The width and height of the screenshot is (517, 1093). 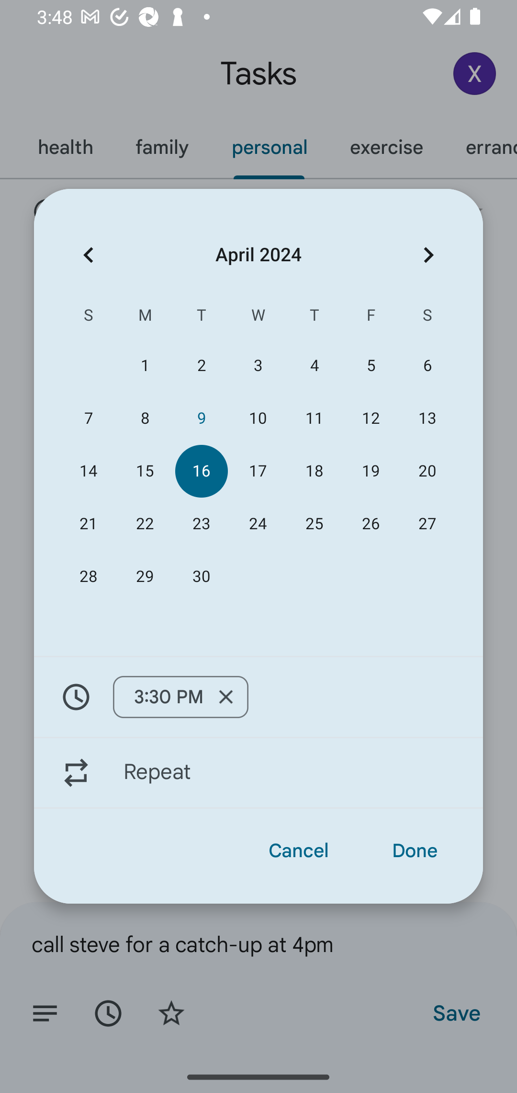 I want to click on 20 20 April 2024, so click(x=427, y=471).